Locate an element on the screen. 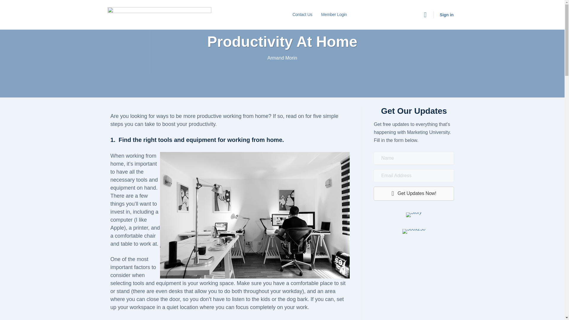 The height and width of the screenshot is (320, 569). Story is located at coordinates (414, 215).